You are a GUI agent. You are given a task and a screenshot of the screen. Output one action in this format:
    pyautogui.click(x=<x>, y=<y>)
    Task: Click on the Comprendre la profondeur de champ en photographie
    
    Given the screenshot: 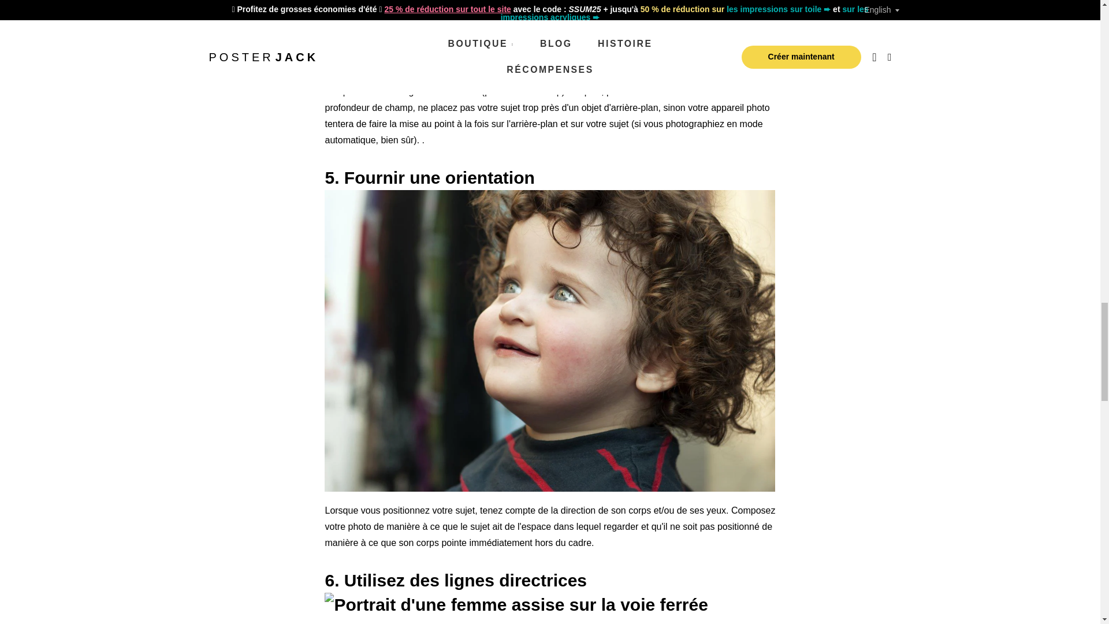 What is the action you would take?
    pyautogui.click(x=672, y=75)
    